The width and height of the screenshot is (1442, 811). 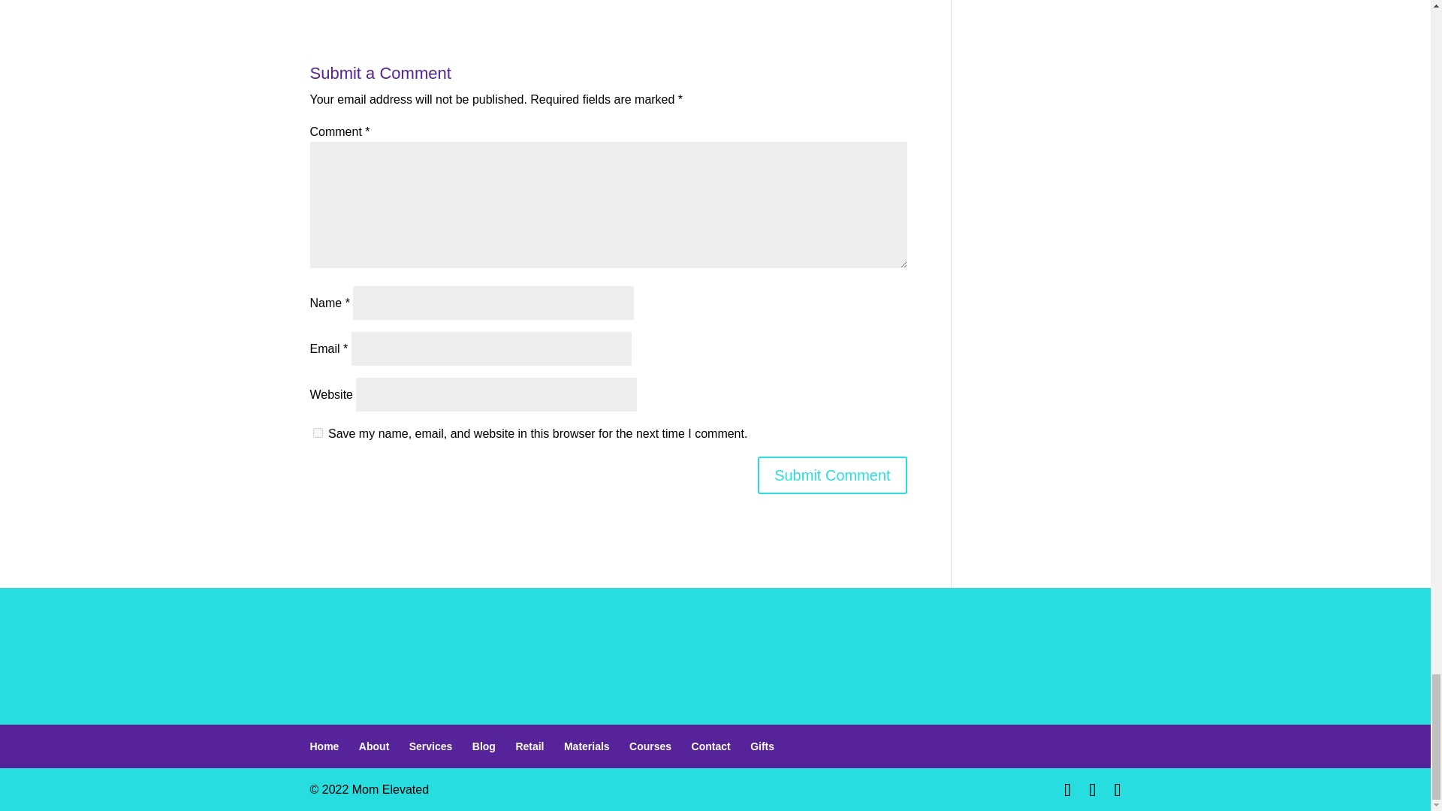 I want to click on Submit Comment, so click(x=832, y=475).